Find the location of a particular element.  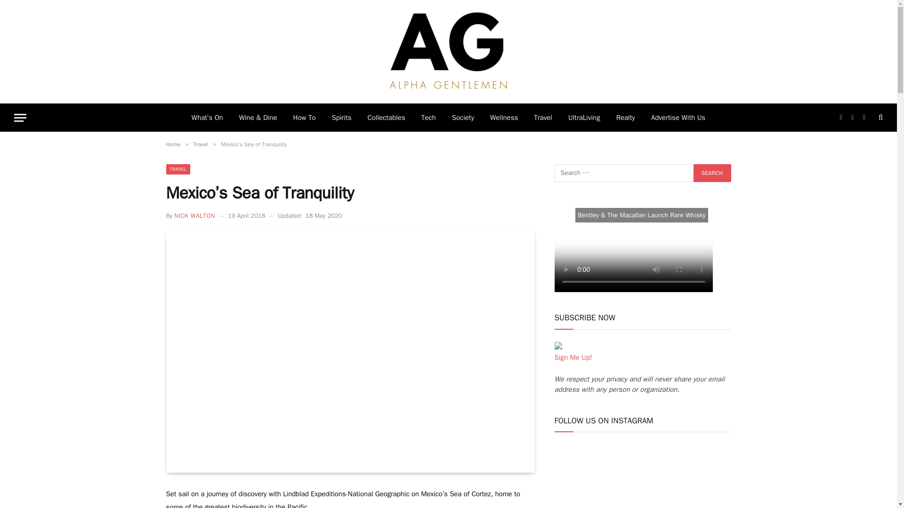

Instagram is located at coordinates (864, 118).